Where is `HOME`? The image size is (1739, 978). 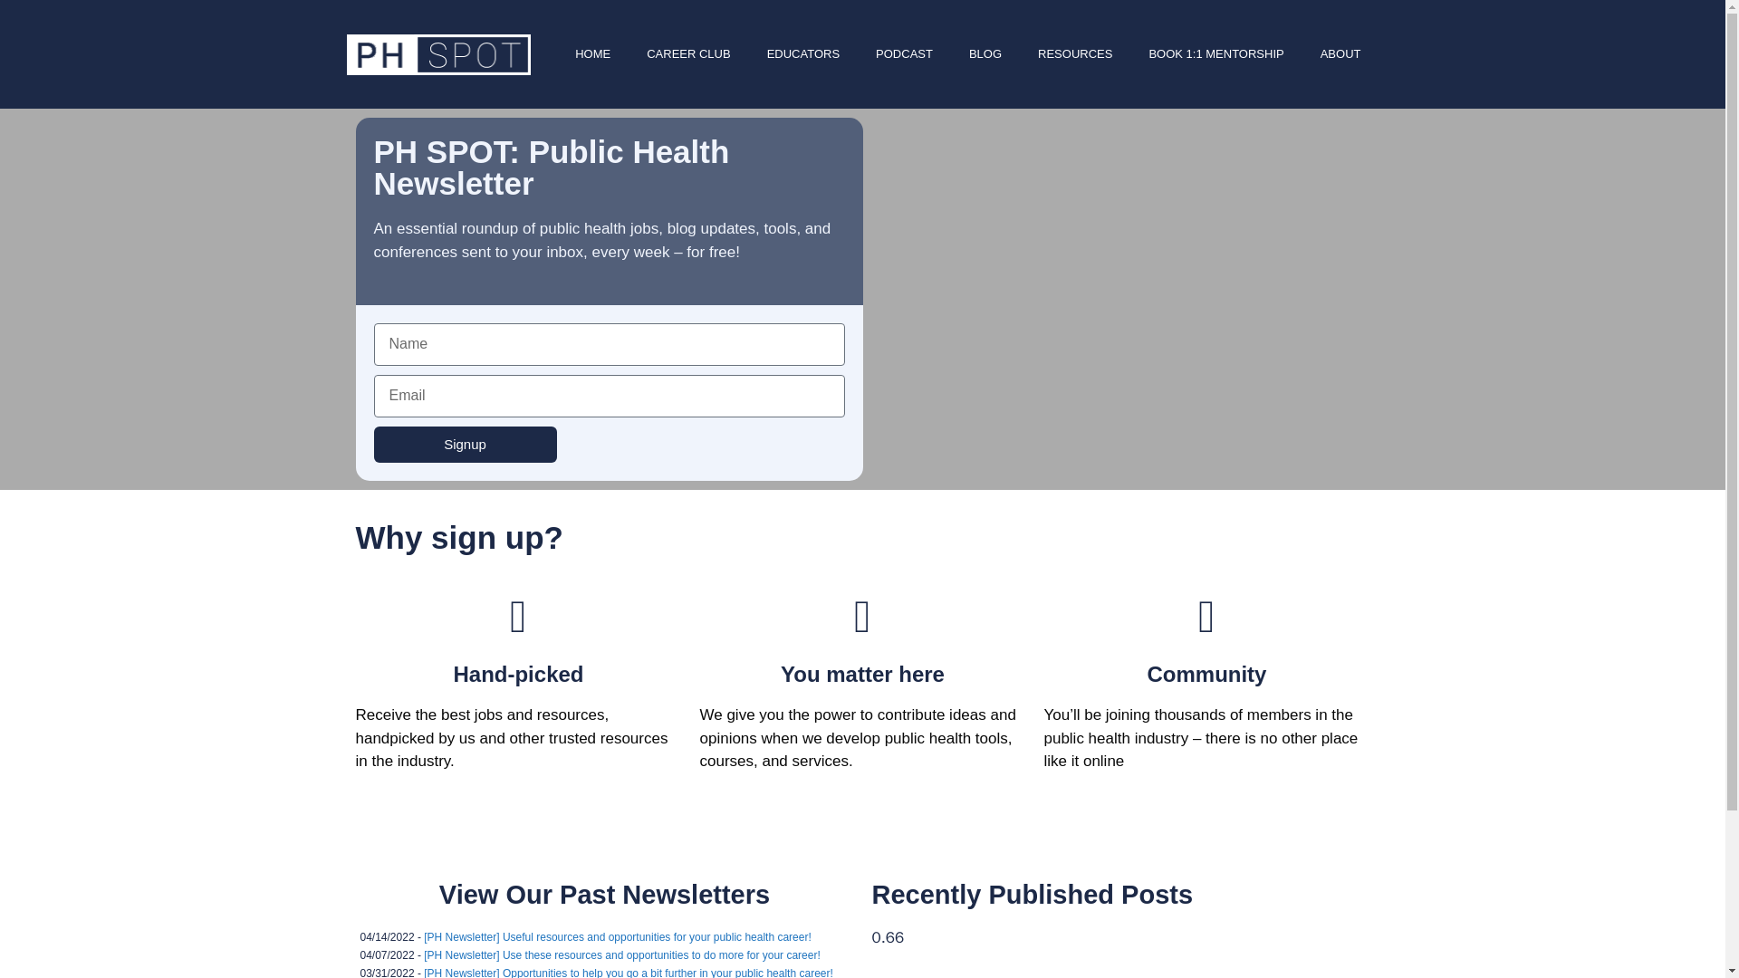
HOME is located at coordinates (592, 54).